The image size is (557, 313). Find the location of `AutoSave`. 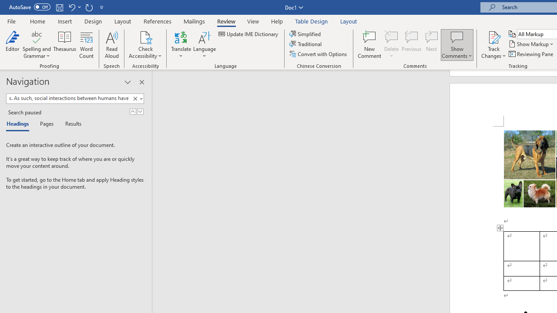

AutoSave is located at coordinates (30, 7).